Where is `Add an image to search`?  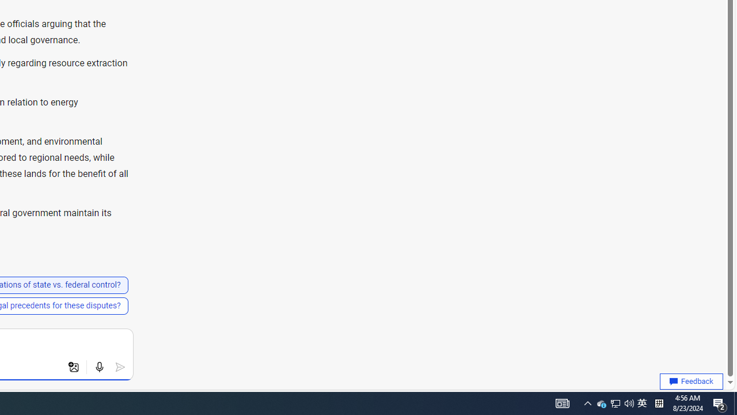 Add an image to search is located at coordinates (74, 367).